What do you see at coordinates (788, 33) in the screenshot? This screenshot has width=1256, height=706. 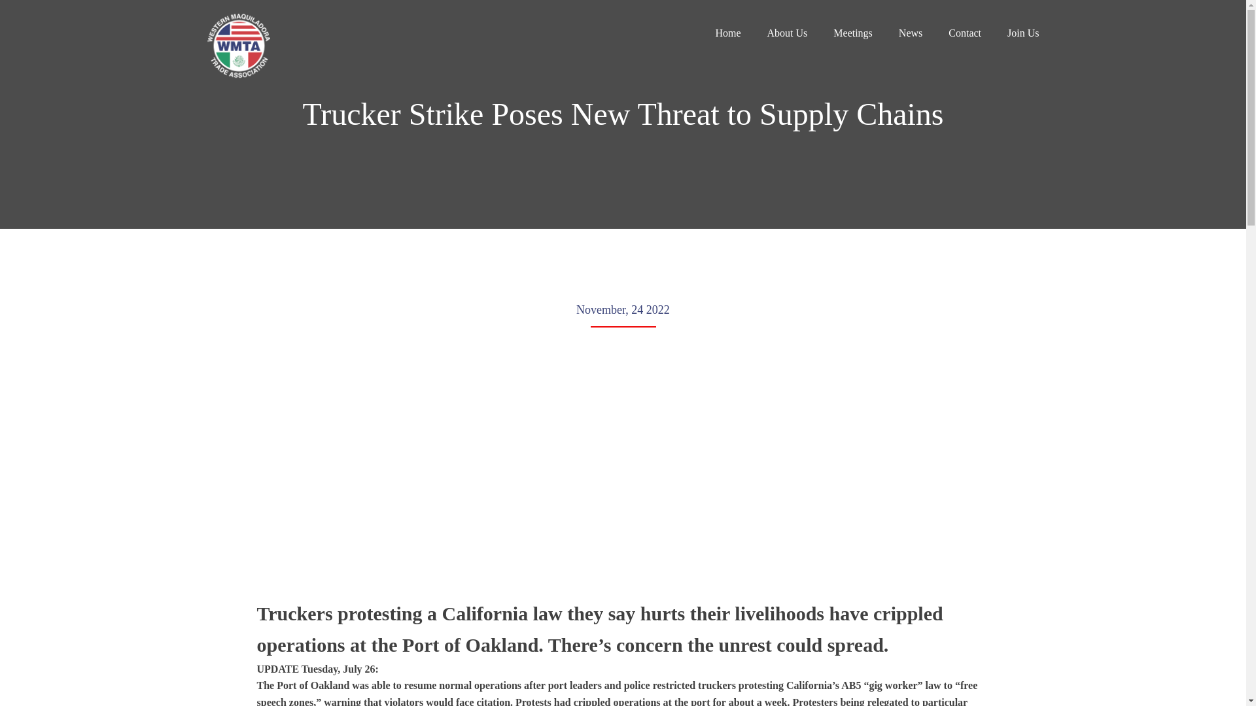 I see `About Us` at bounding box center [788, 33].